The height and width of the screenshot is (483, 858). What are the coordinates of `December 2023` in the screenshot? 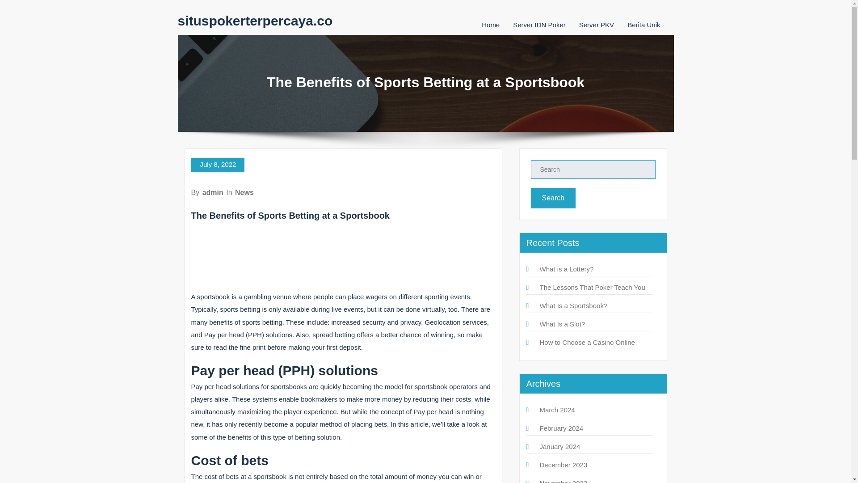 It's located at (564, 465).